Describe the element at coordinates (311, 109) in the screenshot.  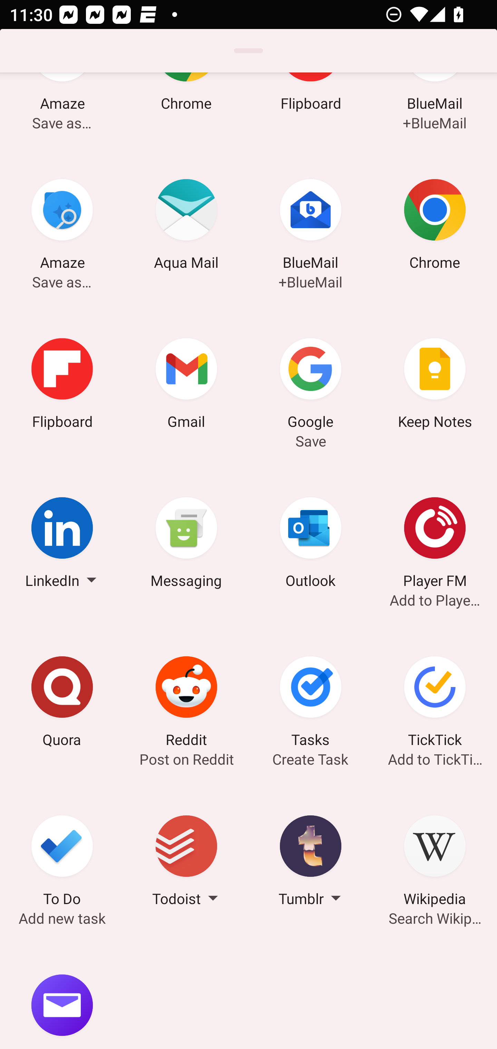
I see `Flipboard` at that location.